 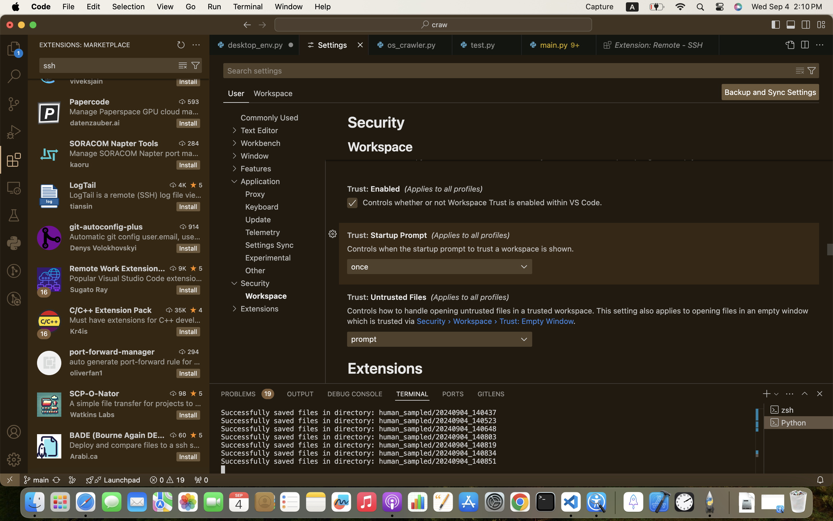 I want to click on 0 main.py   9+, so click(x=559, y=45).